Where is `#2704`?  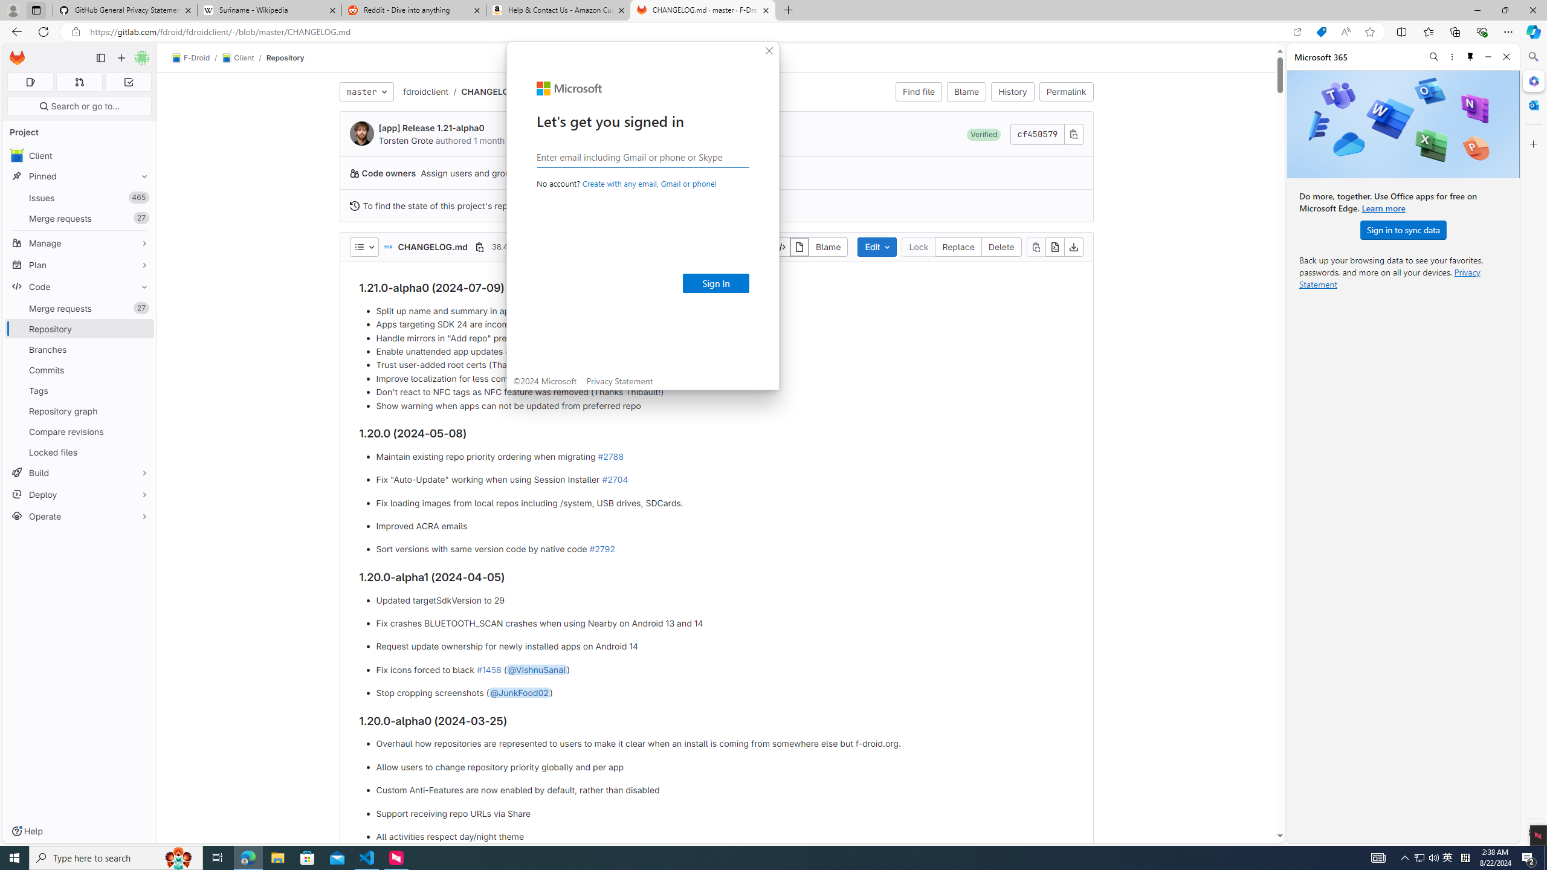
#2704 is located at coordinates (615, 480).